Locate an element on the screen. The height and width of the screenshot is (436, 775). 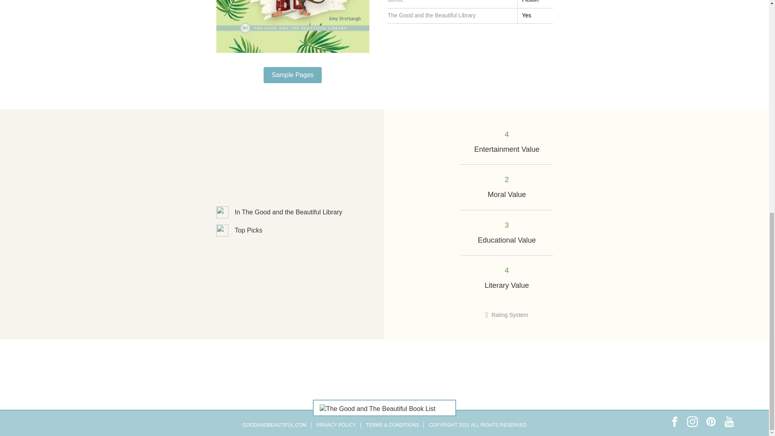
PRIVACY POLICY is located at coordinates (336, 425).